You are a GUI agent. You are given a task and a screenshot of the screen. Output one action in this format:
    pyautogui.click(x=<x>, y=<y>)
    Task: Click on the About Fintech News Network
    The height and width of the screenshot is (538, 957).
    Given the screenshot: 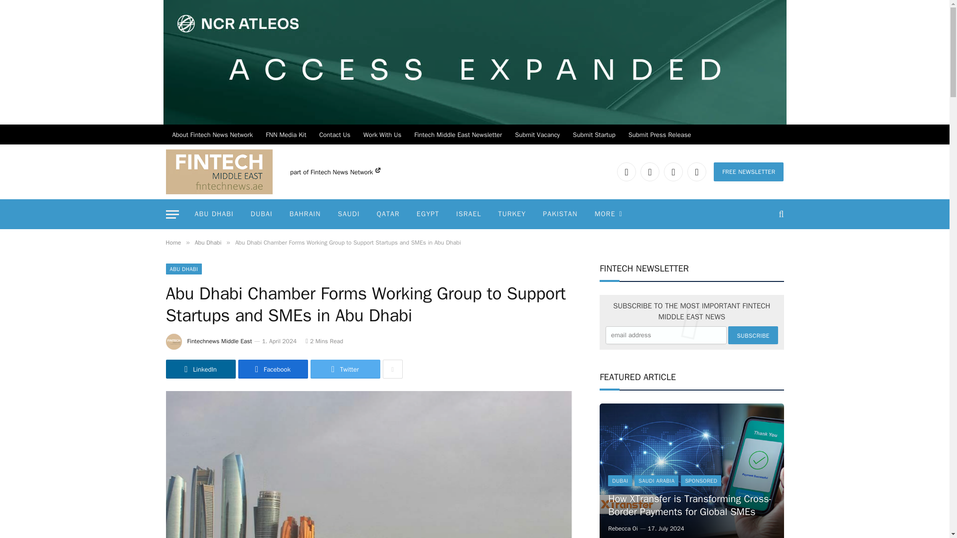 What is the action you would take?
    pyautogui.click(x=212, y=134)
    